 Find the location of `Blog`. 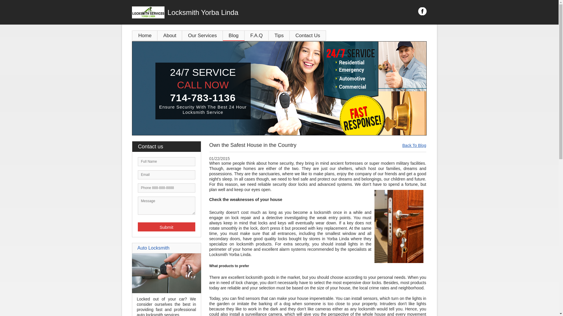

Blog is located at coordinates (233, 35).